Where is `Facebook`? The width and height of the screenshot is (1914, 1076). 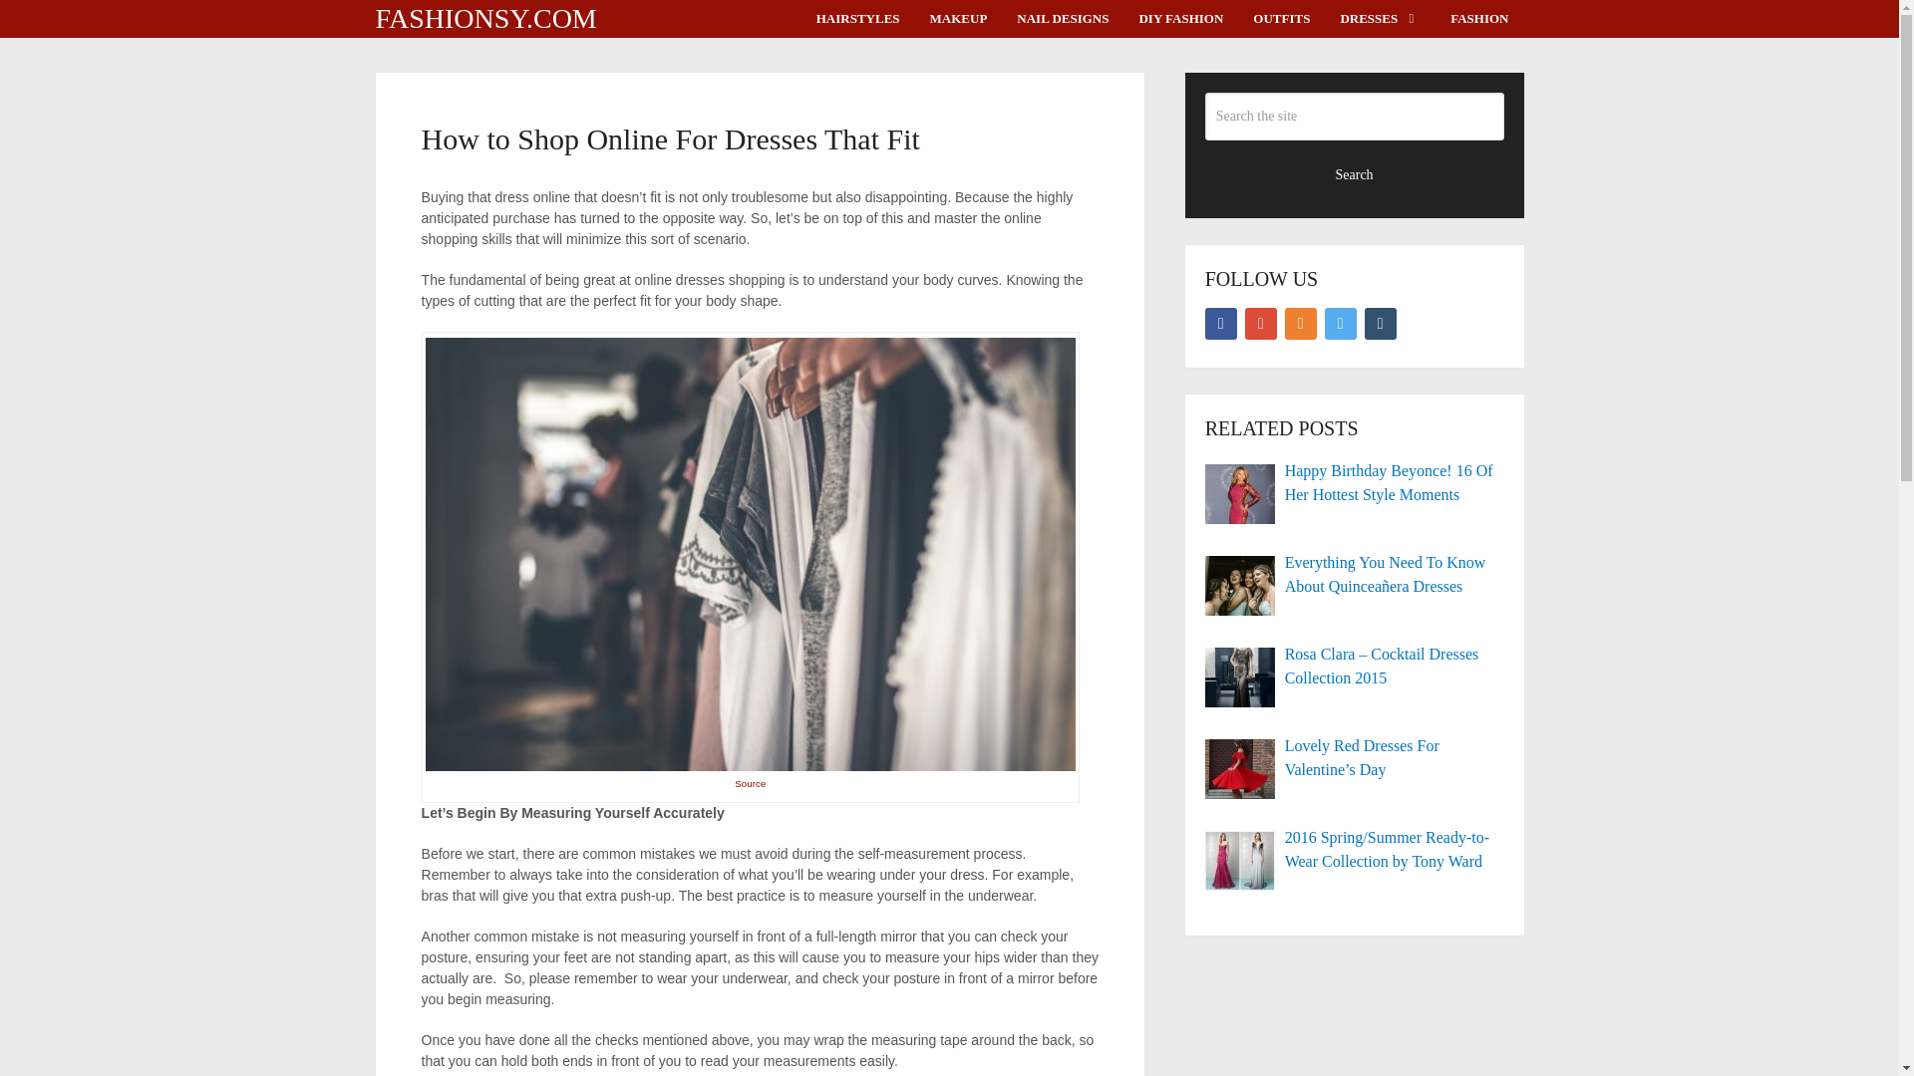
Facebook is located at coordinates (1220, 323).